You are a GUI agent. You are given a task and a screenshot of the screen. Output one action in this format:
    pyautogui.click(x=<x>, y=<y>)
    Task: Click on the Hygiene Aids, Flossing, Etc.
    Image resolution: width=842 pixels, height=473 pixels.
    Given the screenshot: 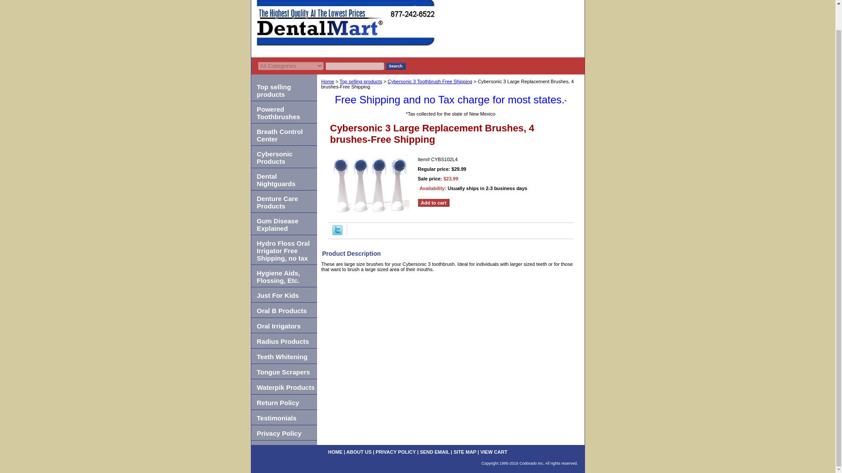 What is the action you would take?
    pyautogui.click(x=283, y=276)
    